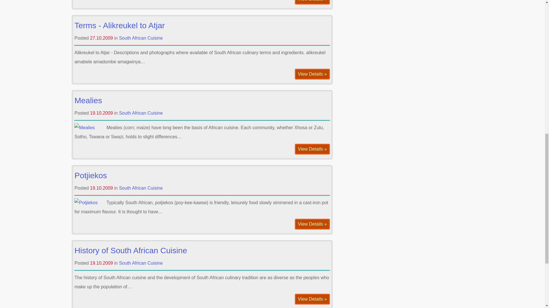 Image resolution: width=549 pixels, height=308 pixels. What do you see at coordinates (141, 188) in the screenshot?
I see `South African Cuisine` at bounding box center [141, 188].